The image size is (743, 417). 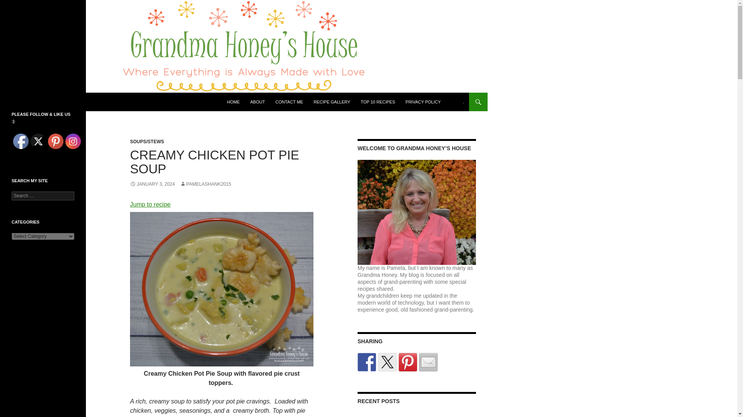 I want to click on GRANDMA HONEY'S HOUSE, so click(x=60, y=102).